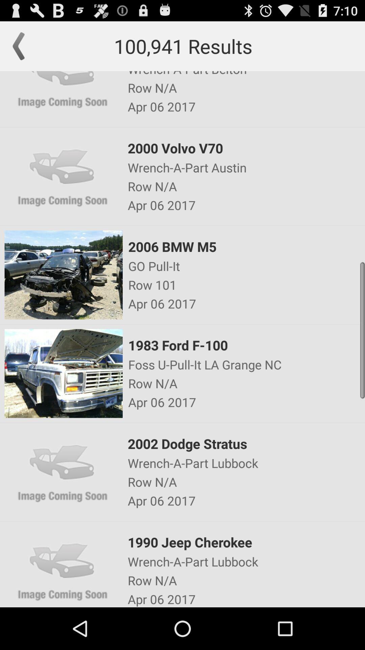  I want to click on press icon below the go pull-it item, so click(246, 285).